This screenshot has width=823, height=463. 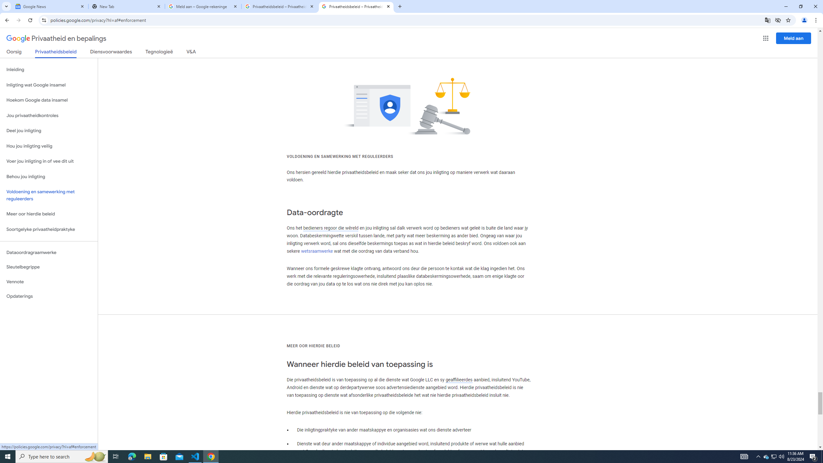 What do you see at coordinates (56, 53) in the screenshot?
I see `Privaatheidsbeleid` at bounding box center [56, 53].